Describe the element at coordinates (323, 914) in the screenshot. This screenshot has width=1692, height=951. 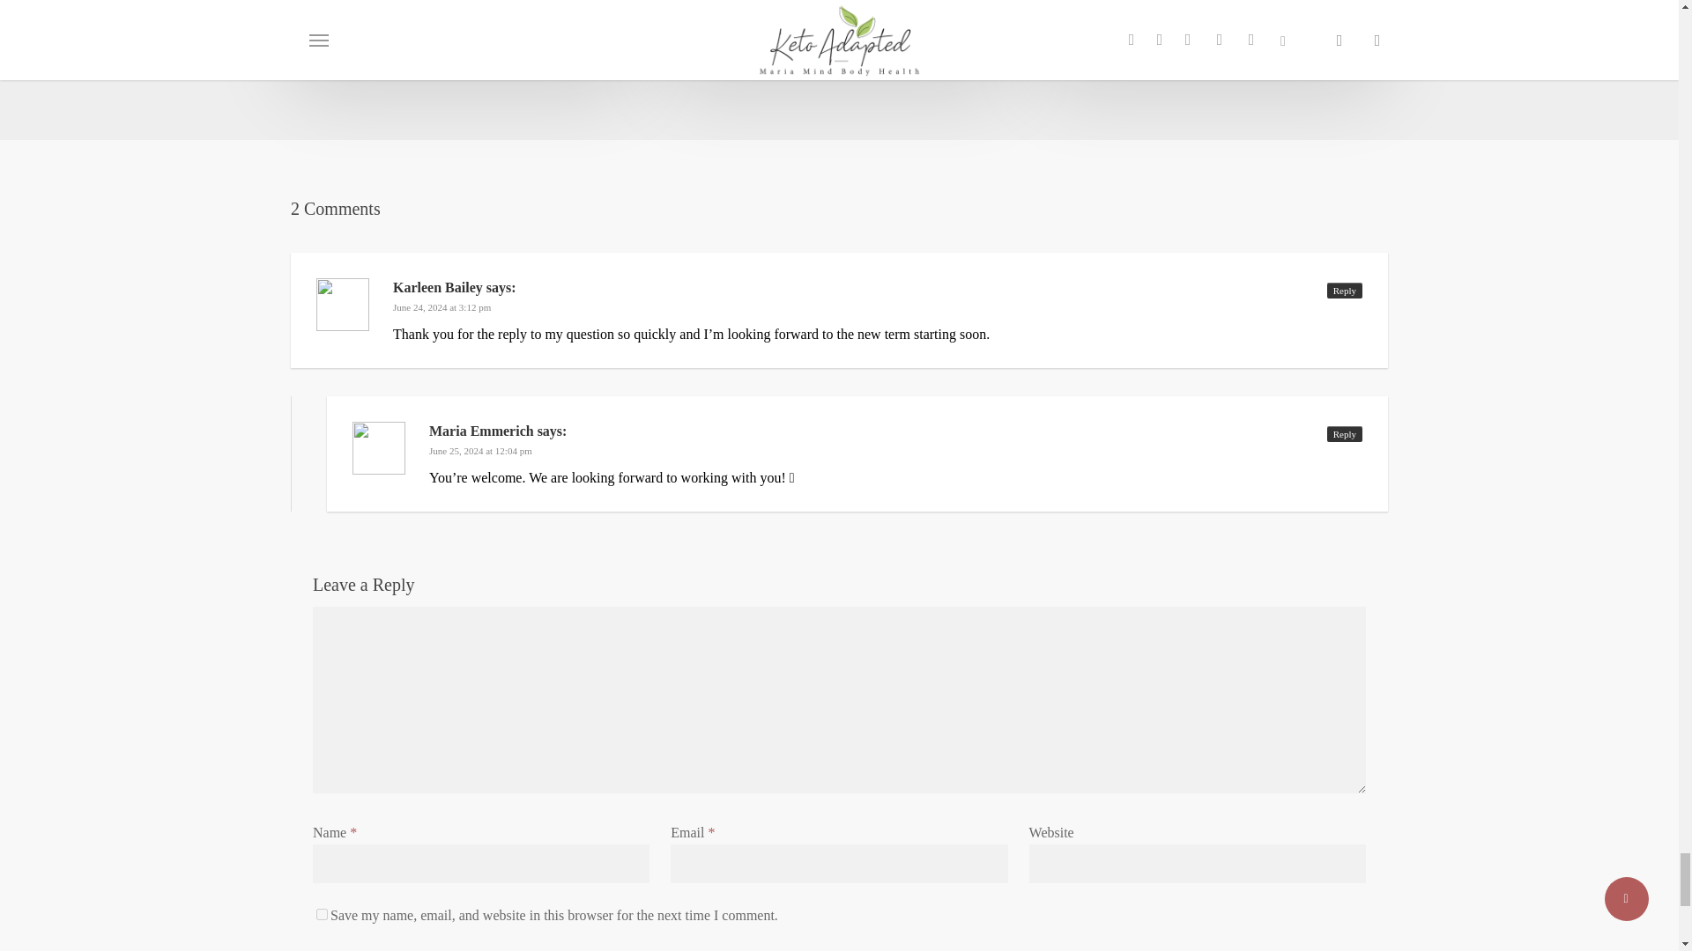
I see `yes` at that location.